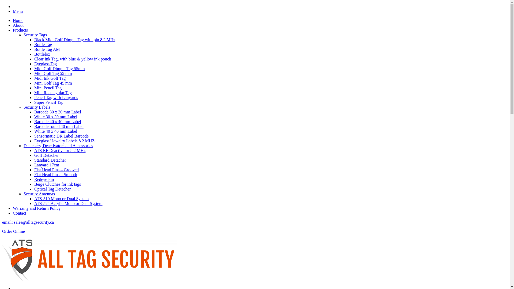 The width and height of the screenshot is (514, 289). What do you see at coordinates (18, 11) in the screenshot?
I see `Menu` at bounding box center [18, 11].